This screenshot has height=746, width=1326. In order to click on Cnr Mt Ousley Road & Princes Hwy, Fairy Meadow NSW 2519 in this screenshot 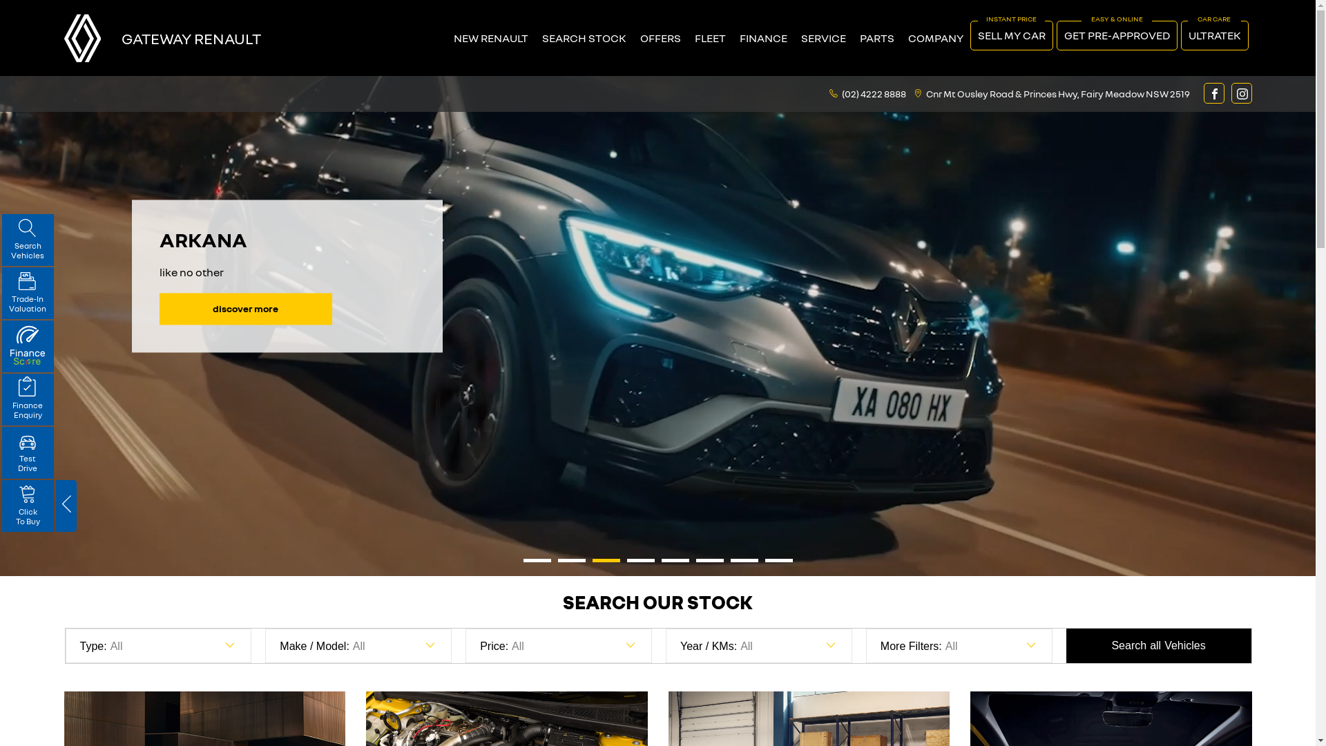, I will do `click(1057, 93)`.